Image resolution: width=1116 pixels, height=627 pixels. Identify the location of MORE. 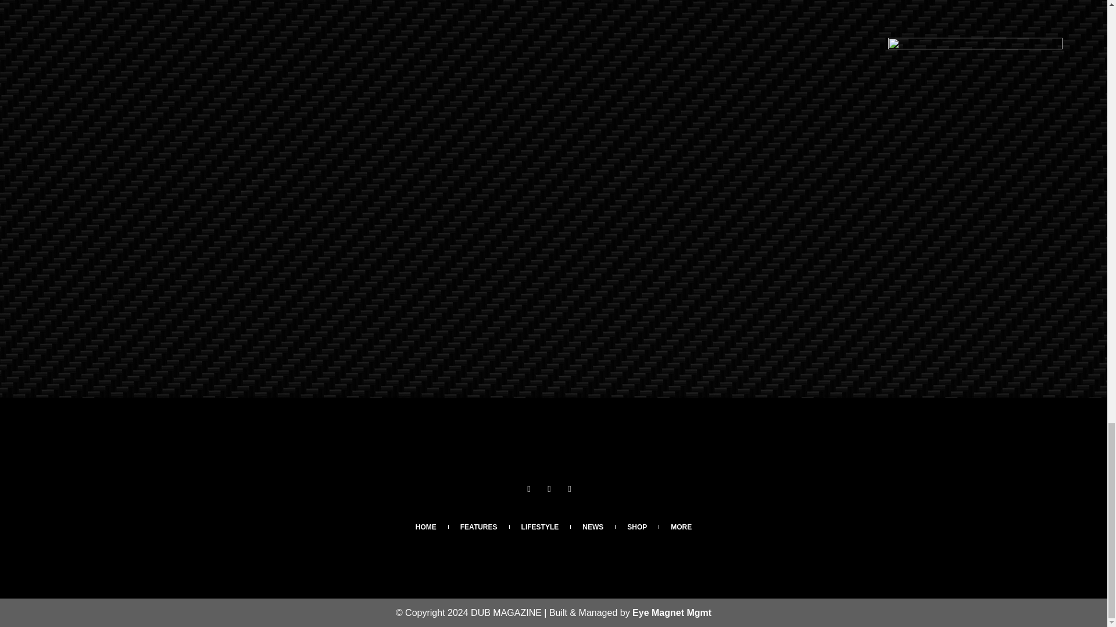
(681, 527).